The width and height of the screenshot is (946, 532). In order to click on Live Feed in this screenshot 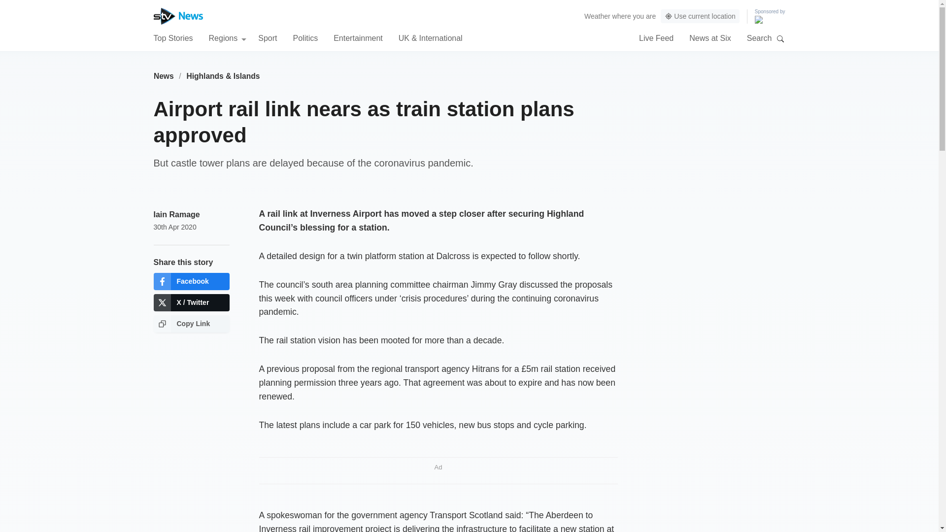, I will do `click(656, 37)`.